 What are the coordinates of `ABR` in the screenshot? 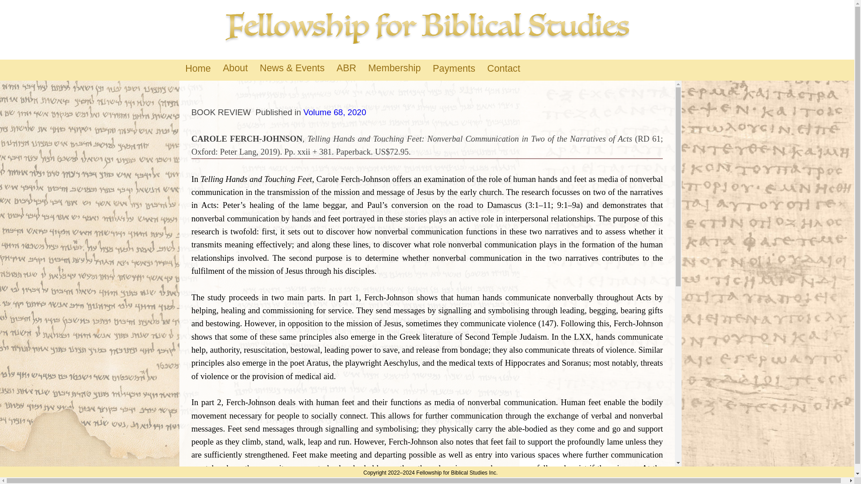 It's located at (346, 68).